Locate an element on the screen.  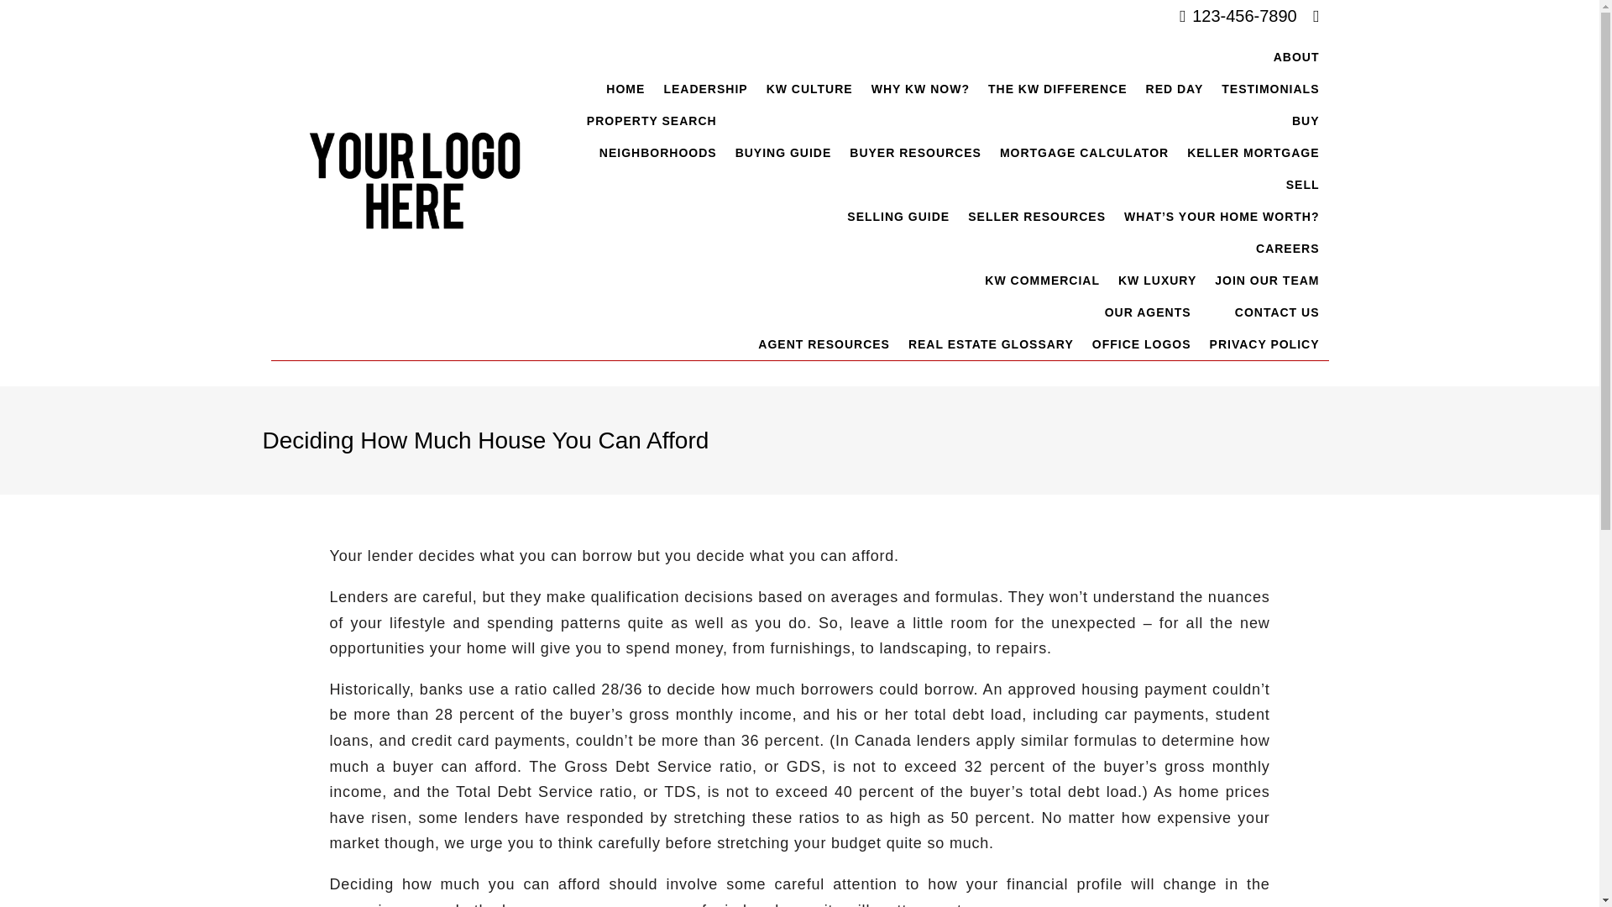
BUY is located at coordinates (1028, 121).